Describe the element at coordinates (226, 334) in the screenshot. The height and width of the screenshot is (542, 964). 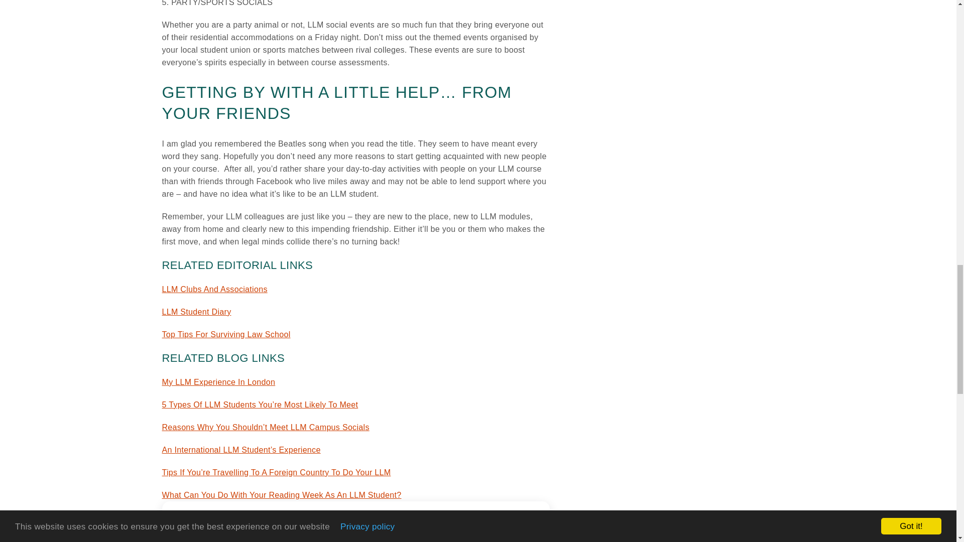
I see `Surviving law school` at that location.